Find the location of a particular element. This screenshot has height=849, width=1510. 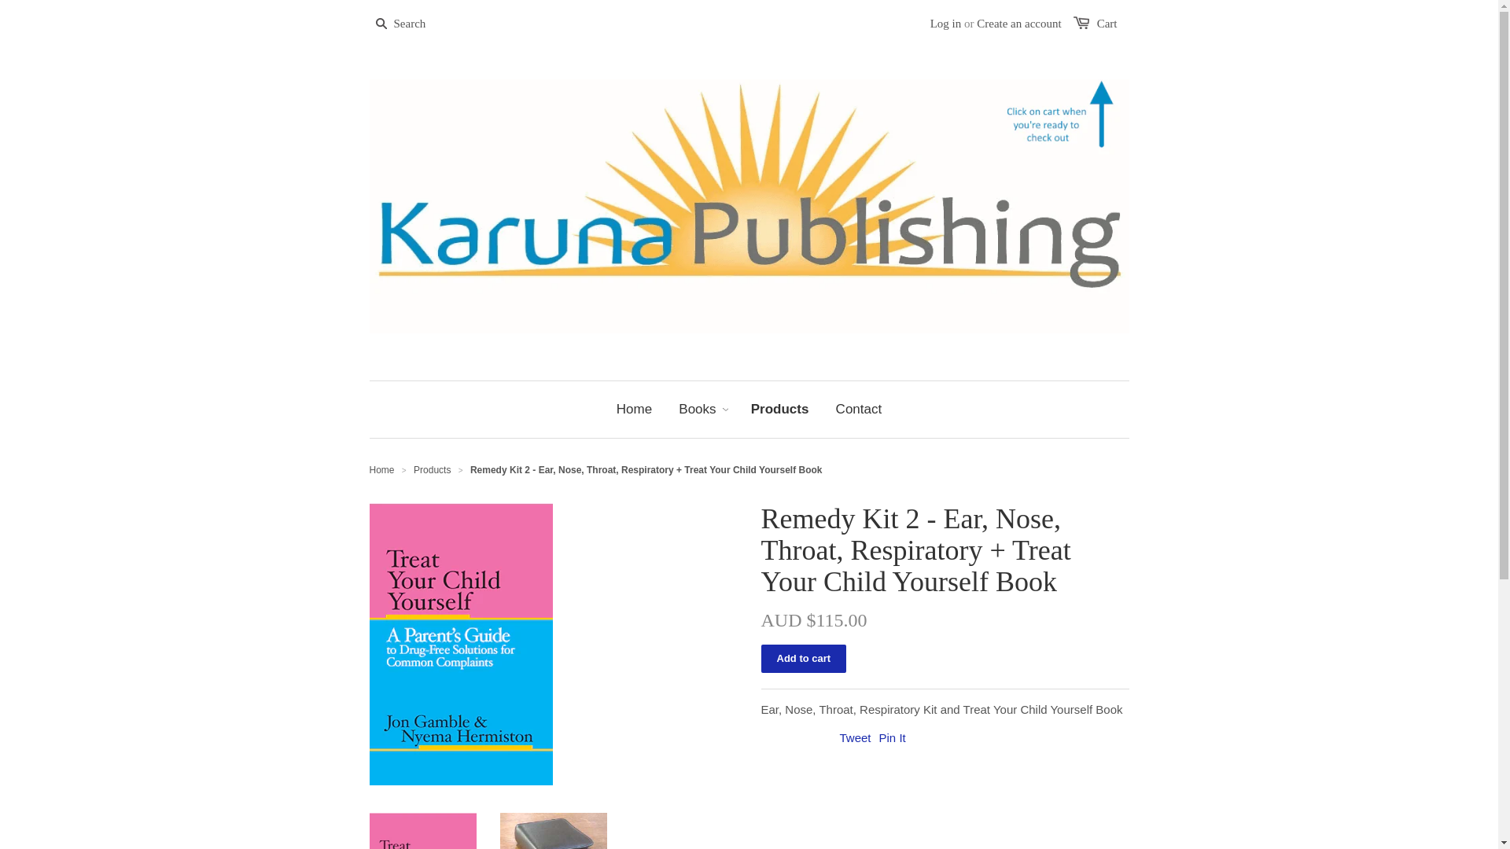

Add to cart is located at coordinates (804, 659).